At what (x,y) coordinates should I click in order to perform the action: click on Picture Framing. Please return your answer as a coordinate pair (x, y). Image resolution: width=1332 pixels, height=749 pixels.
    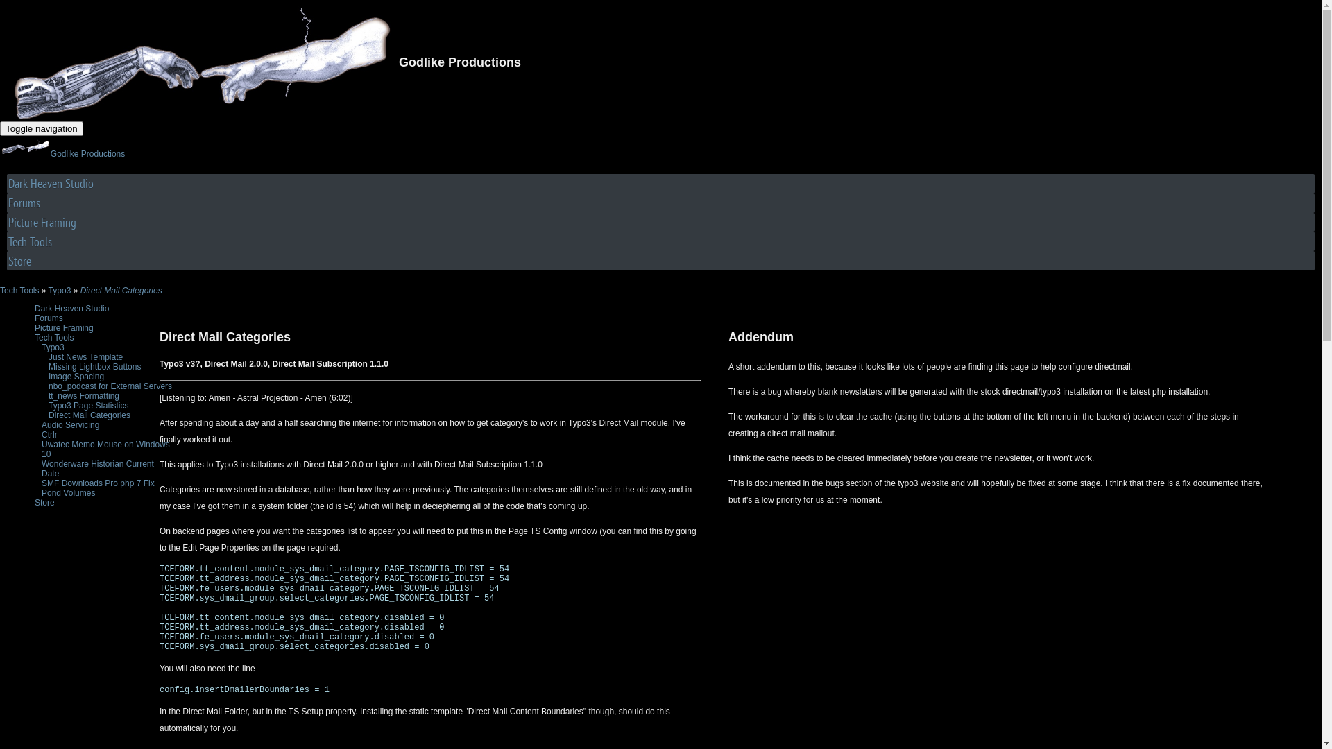
    Looking at the image, I should click on (660, 222).